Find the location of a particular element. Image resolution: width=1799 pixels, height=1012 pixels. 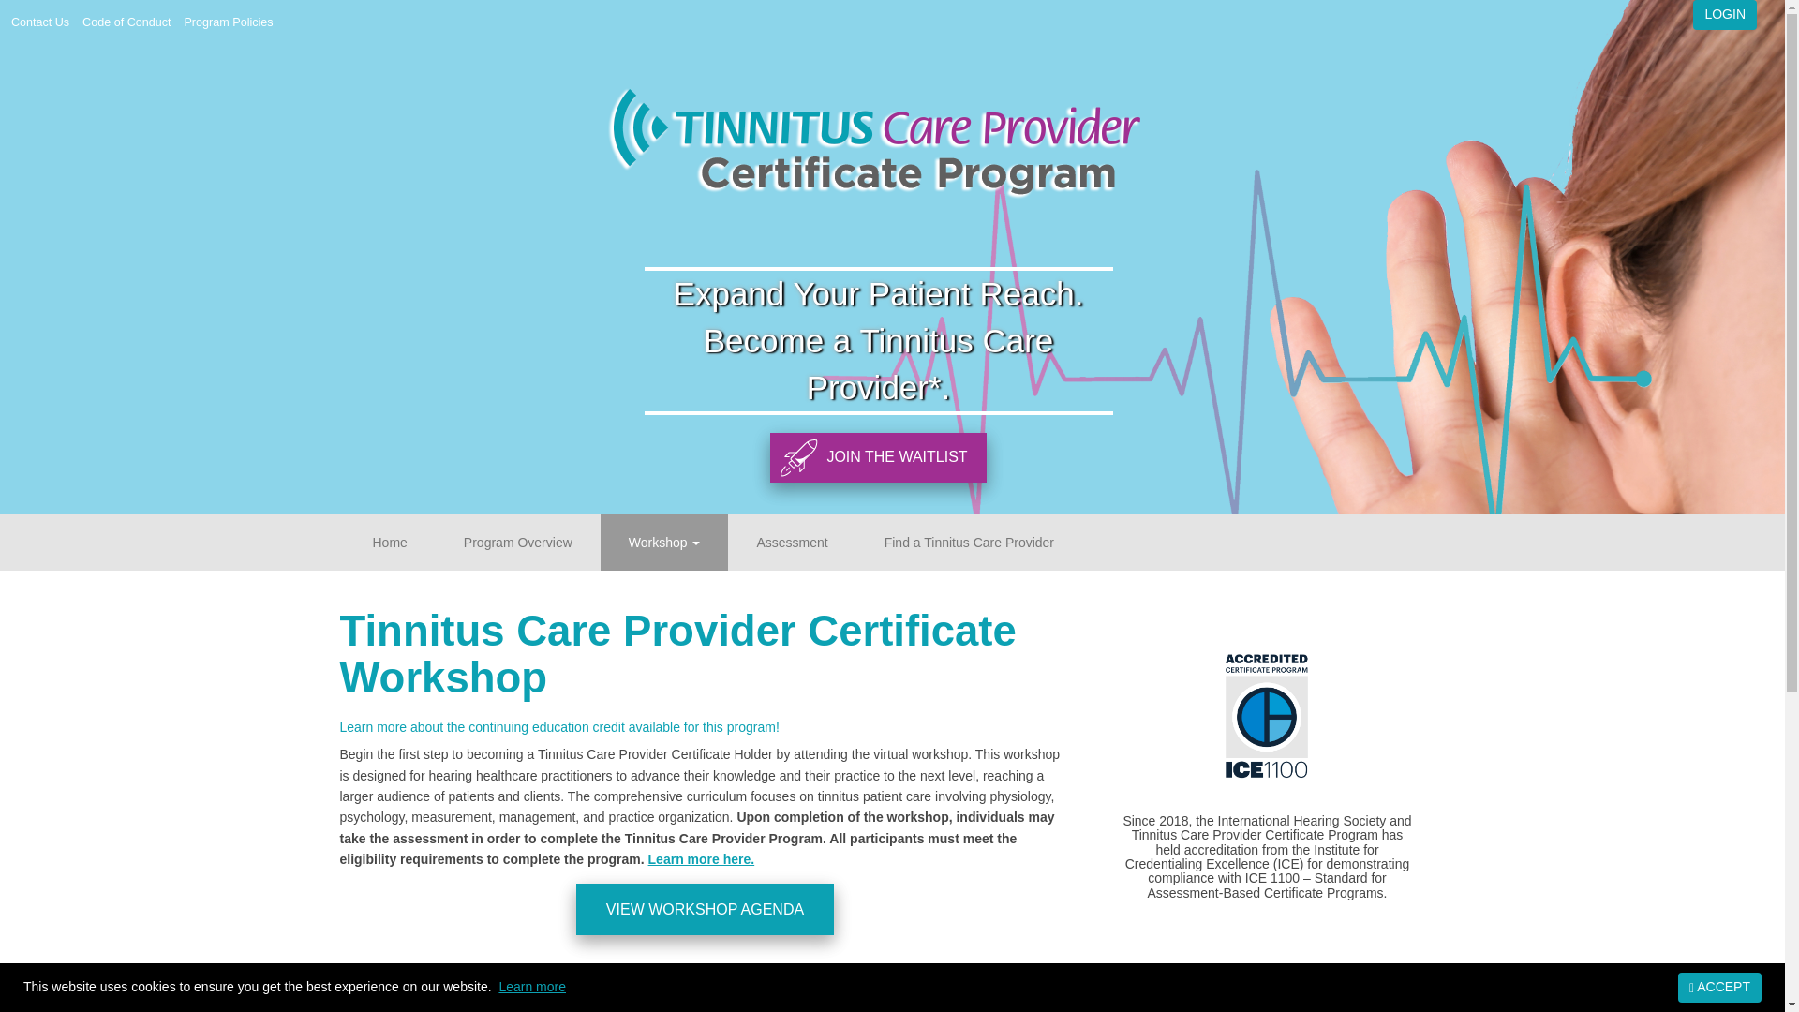

Assessment is located at coordinates (792, 542).